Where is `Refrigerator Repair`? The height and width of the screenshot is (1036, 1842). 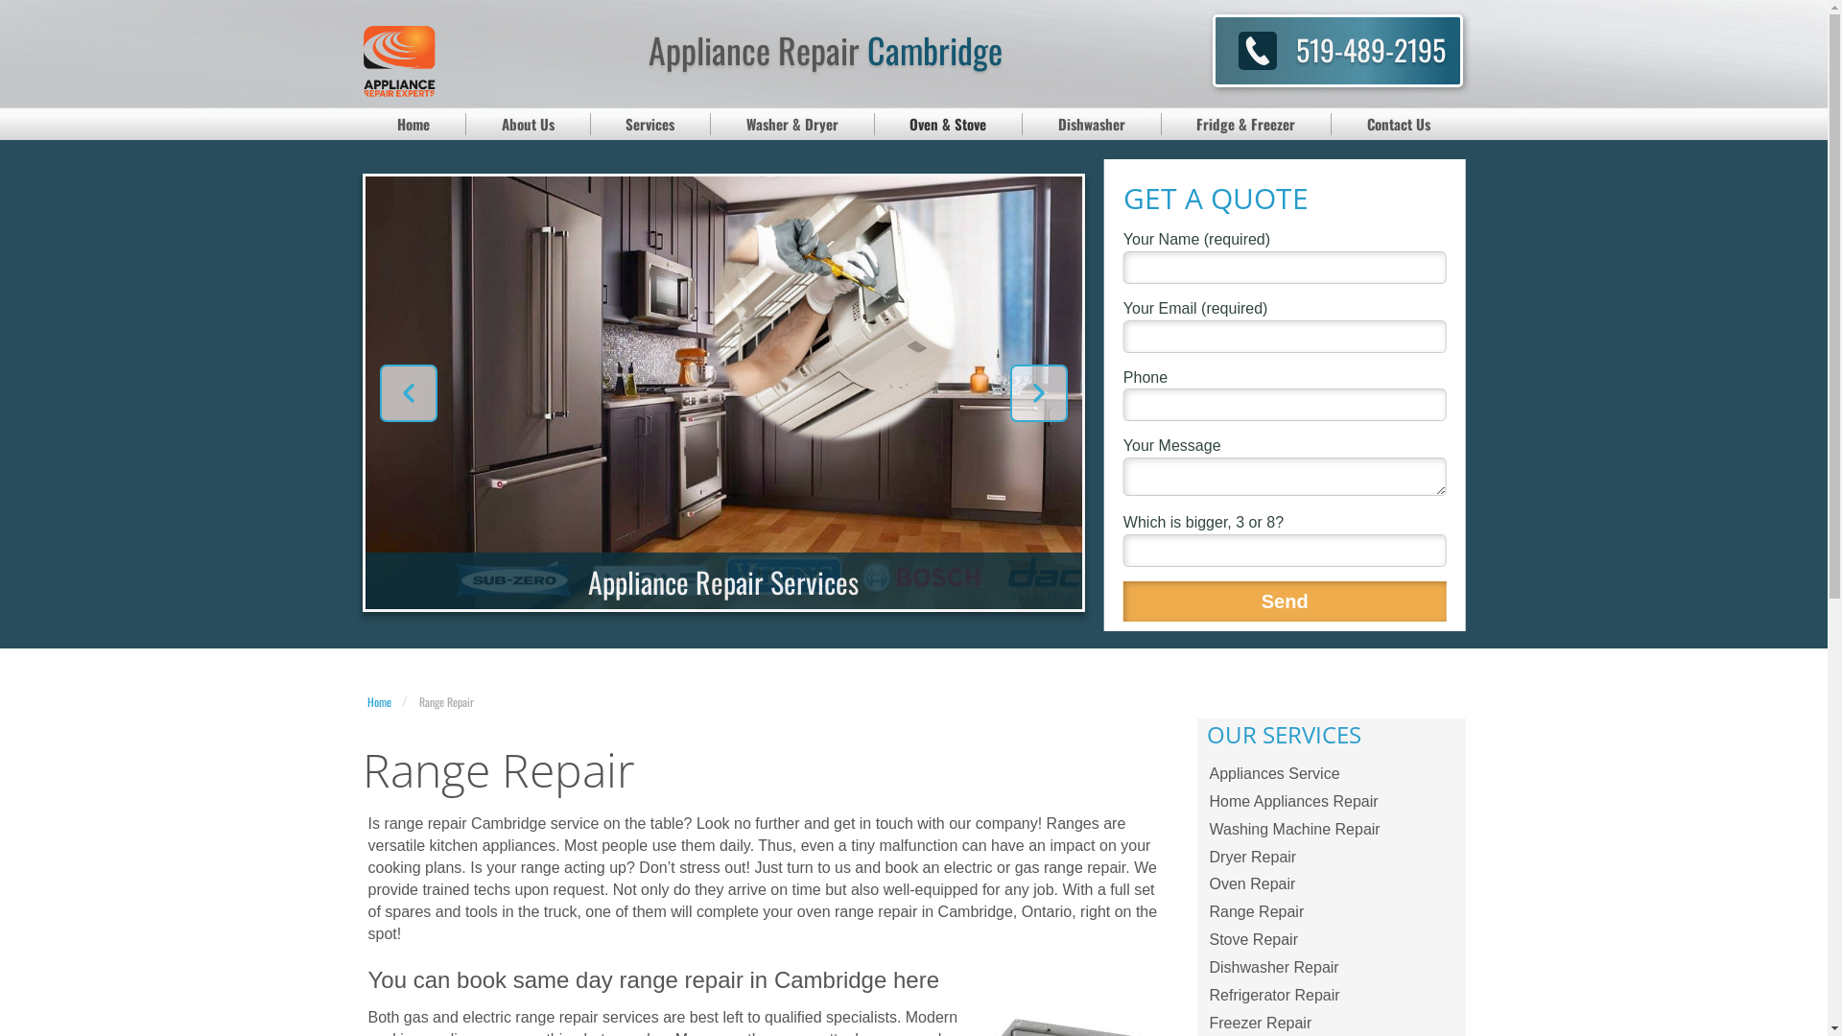 Refrigerator Repair is located at coordinates (1332, 996).